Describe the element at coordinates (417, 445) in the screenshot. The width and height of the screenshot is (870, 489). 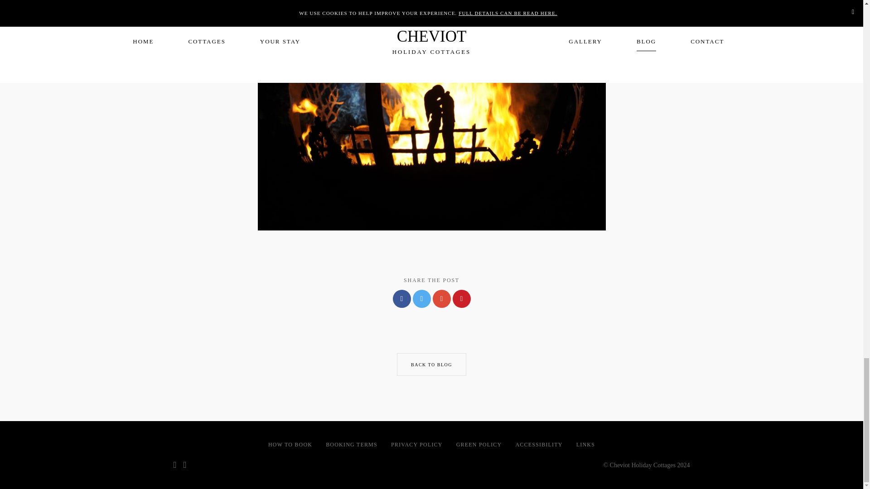
I see `PRIVACY POLICY` at that location.